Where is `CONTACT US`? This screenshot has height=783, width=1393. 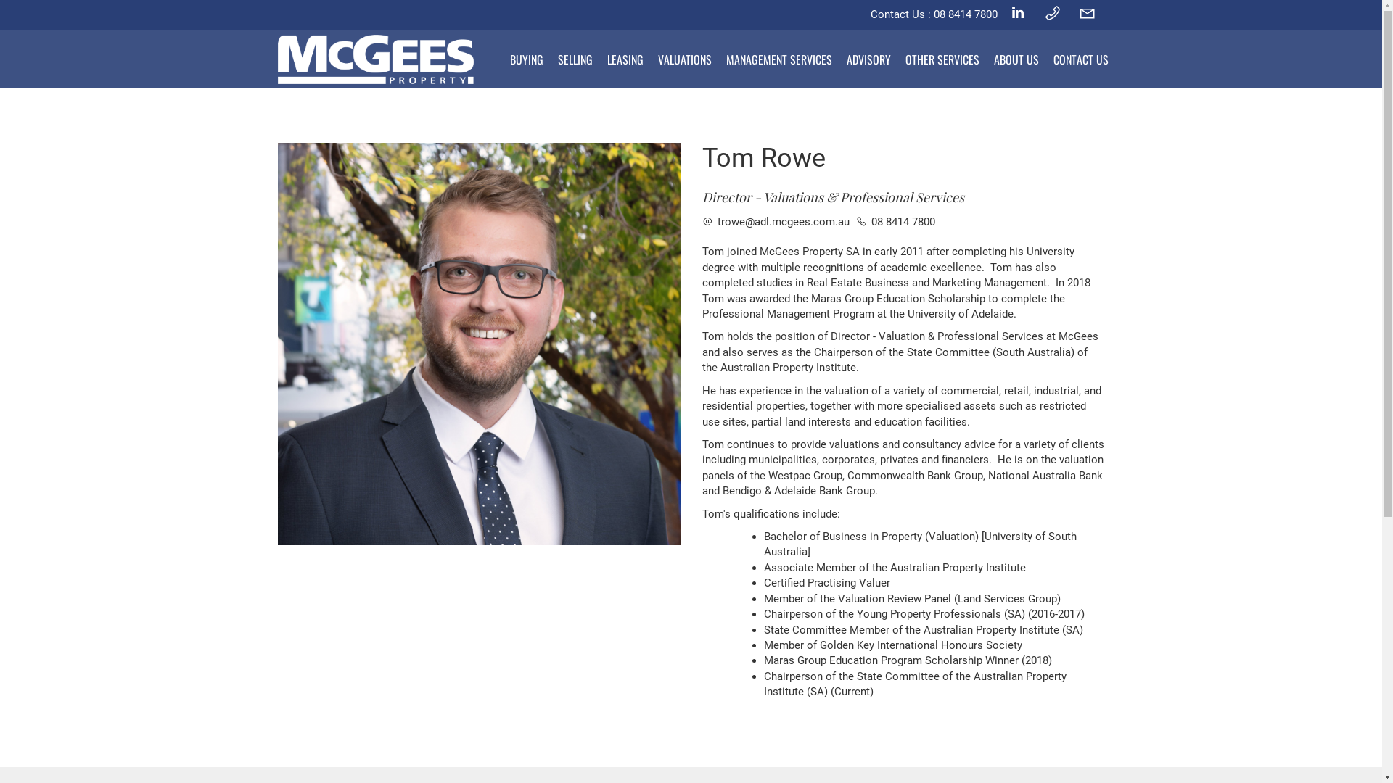
CONTACT US is located at coordinates (1081, 59).